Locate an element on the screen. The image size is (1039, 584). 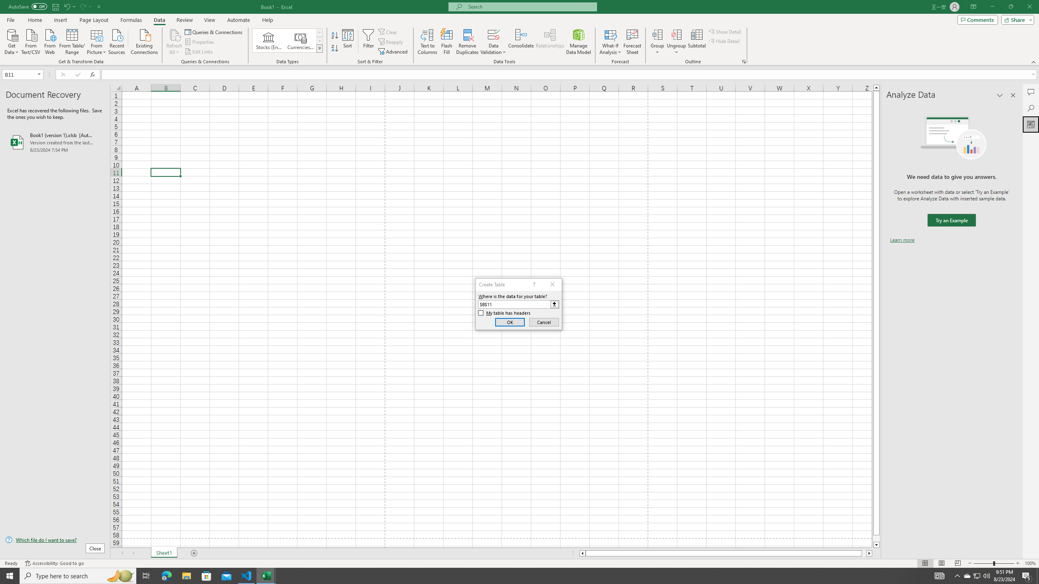
Insert is located at coordinates (60, 20).